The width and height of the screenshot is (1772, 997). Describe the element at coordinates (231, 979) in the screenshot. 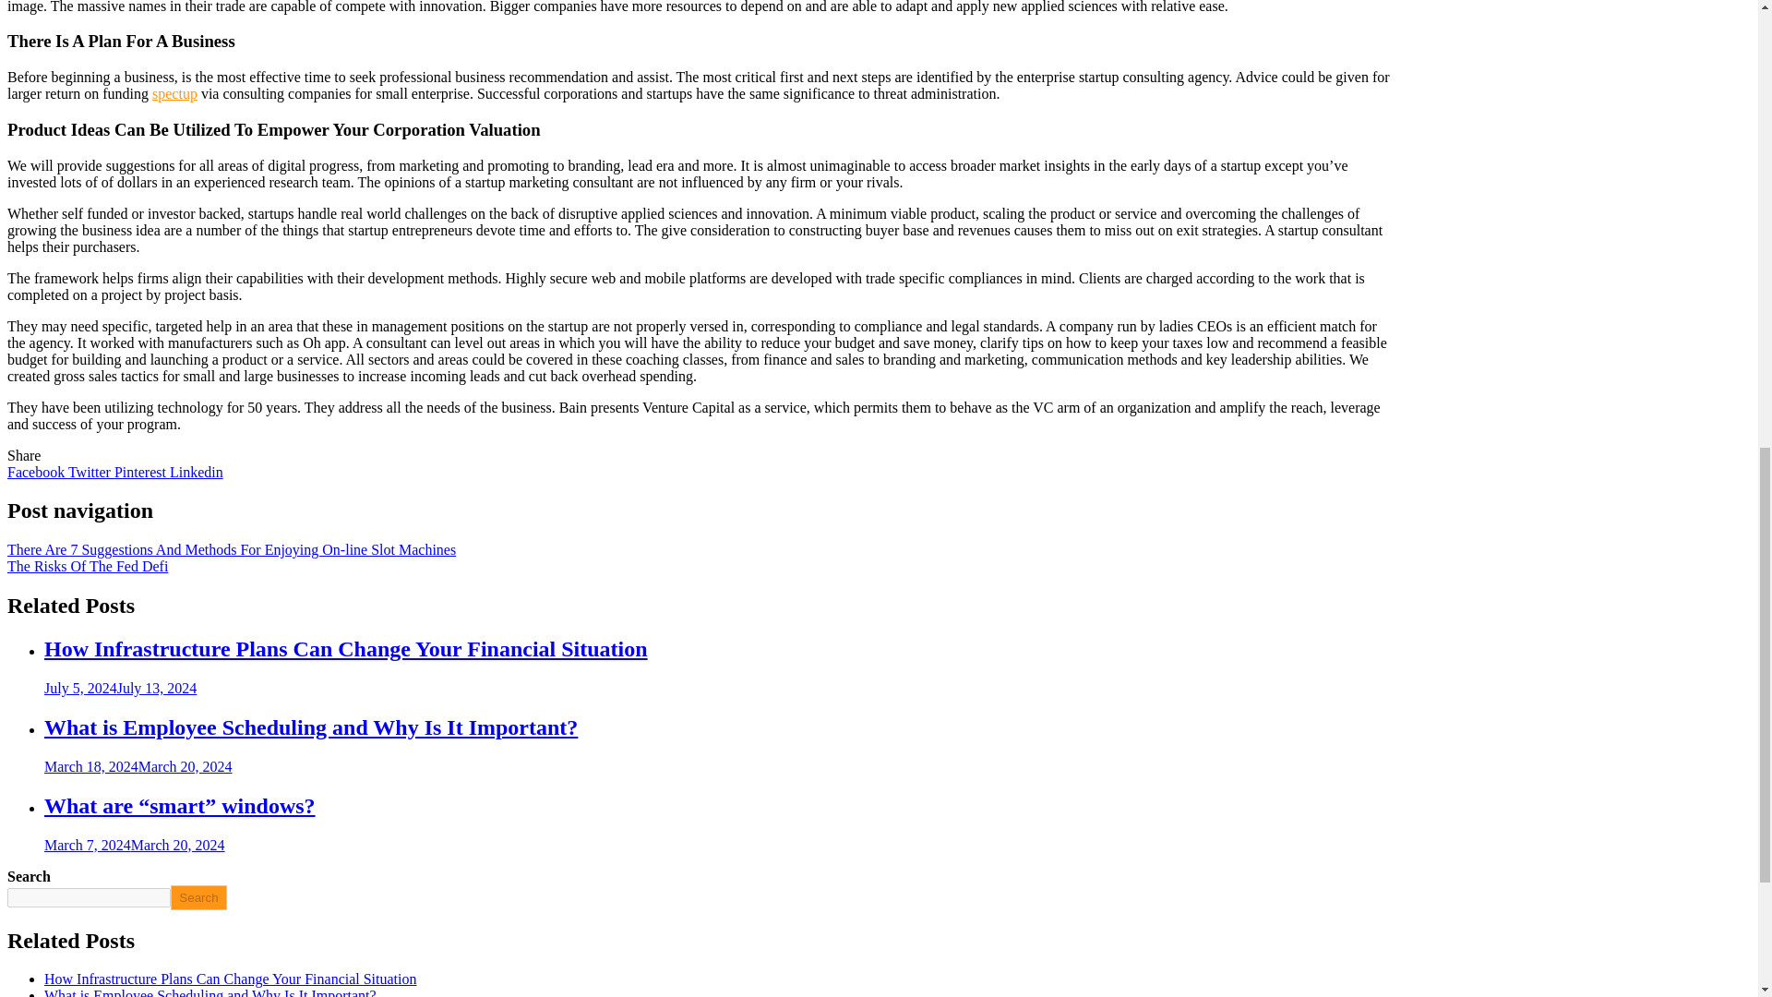

I see `How Infrastructure Plans Can Change Your Financial Situation` at that location.